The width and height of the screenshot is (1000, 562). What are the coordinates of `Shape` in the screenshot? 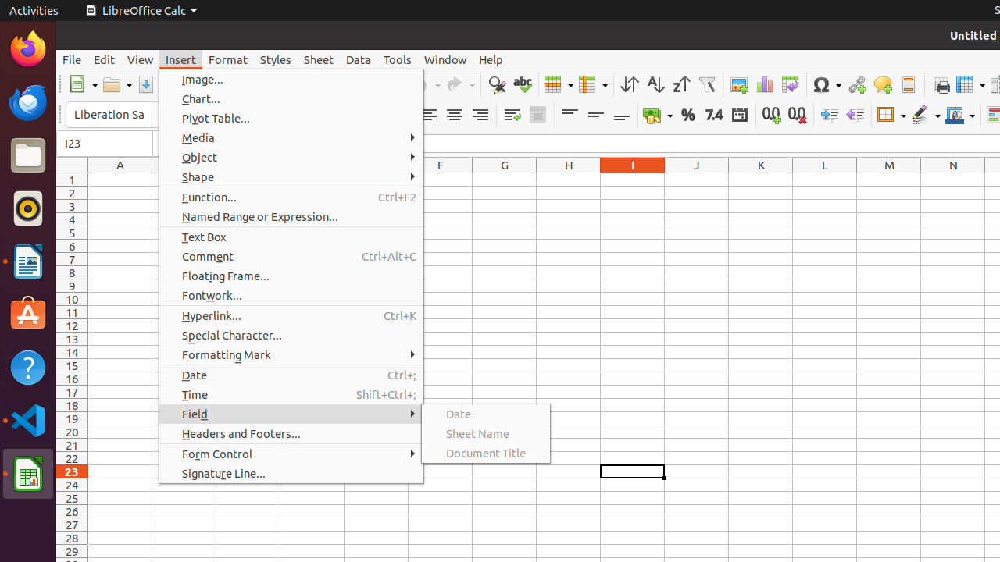 It's located at (291, 176).